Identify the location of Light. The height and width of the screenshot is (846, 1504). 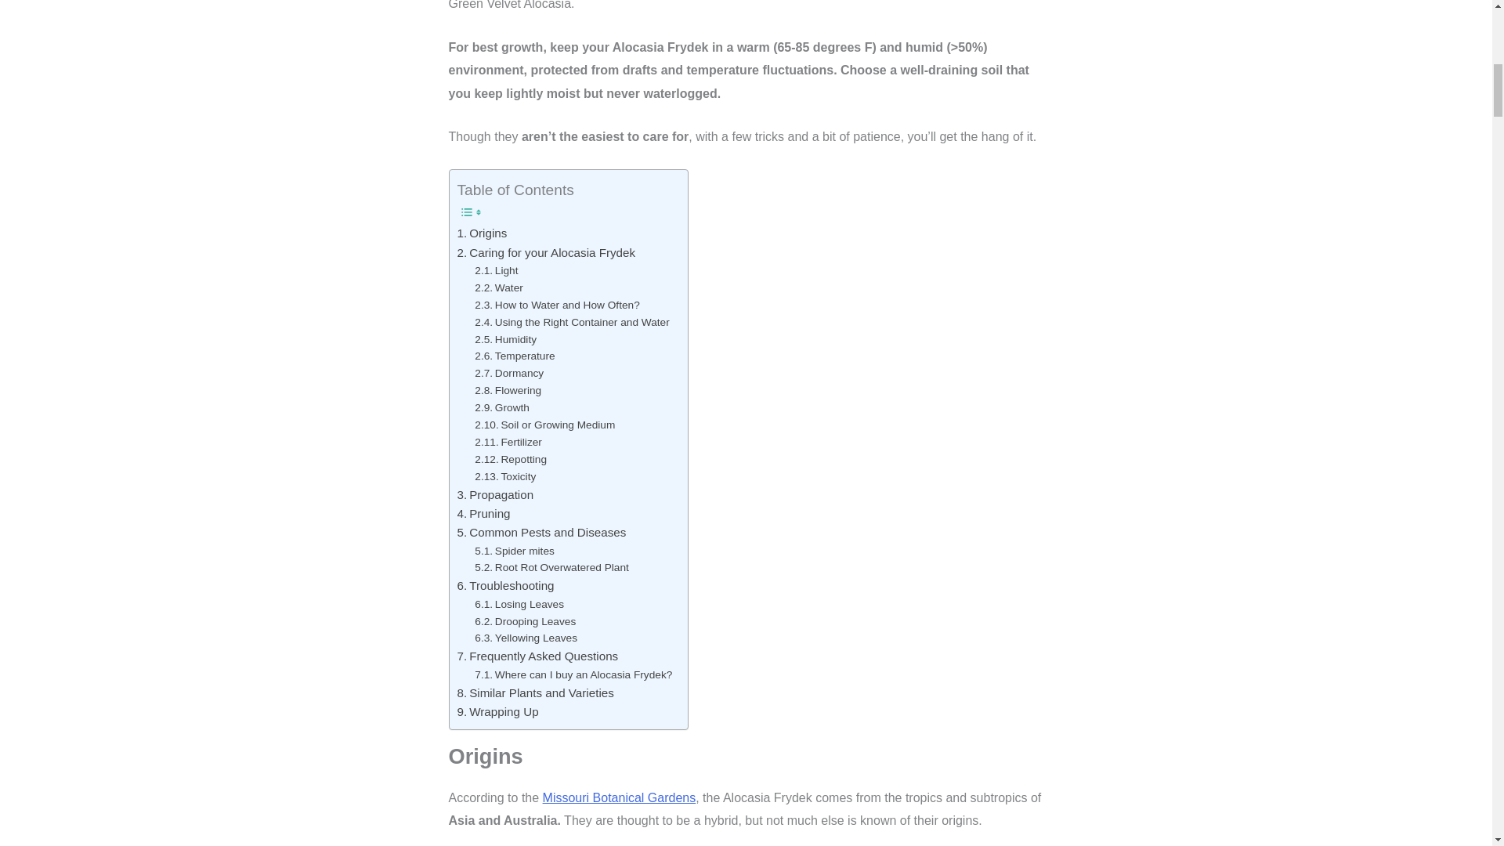
(496, 271).